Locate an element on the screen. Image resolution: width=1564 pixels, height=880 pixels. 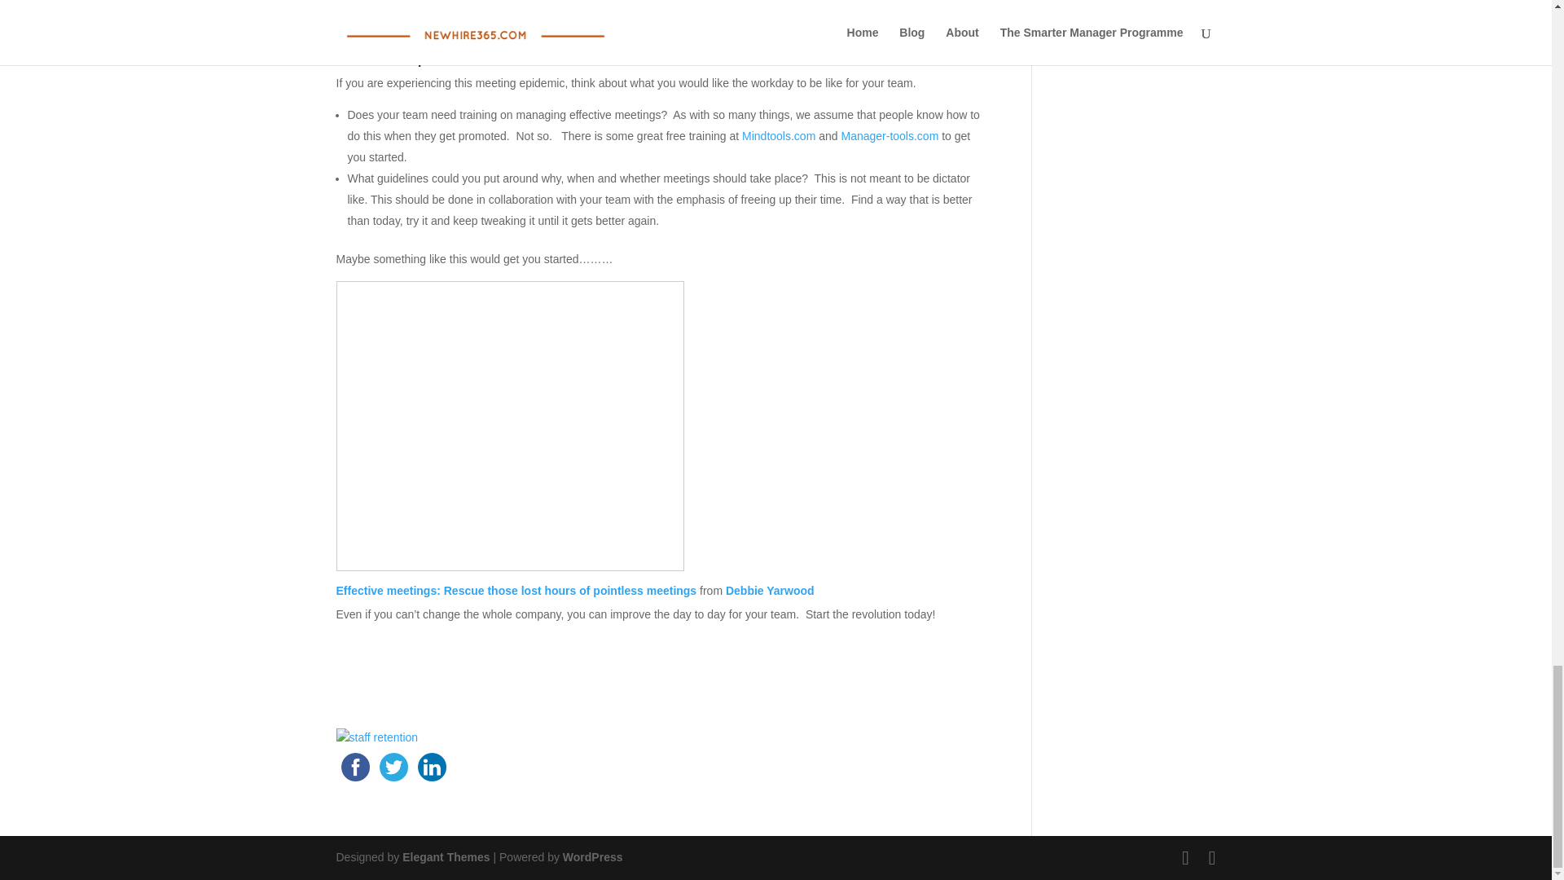
Manager-tools.com is located at coordinates (890, 135).